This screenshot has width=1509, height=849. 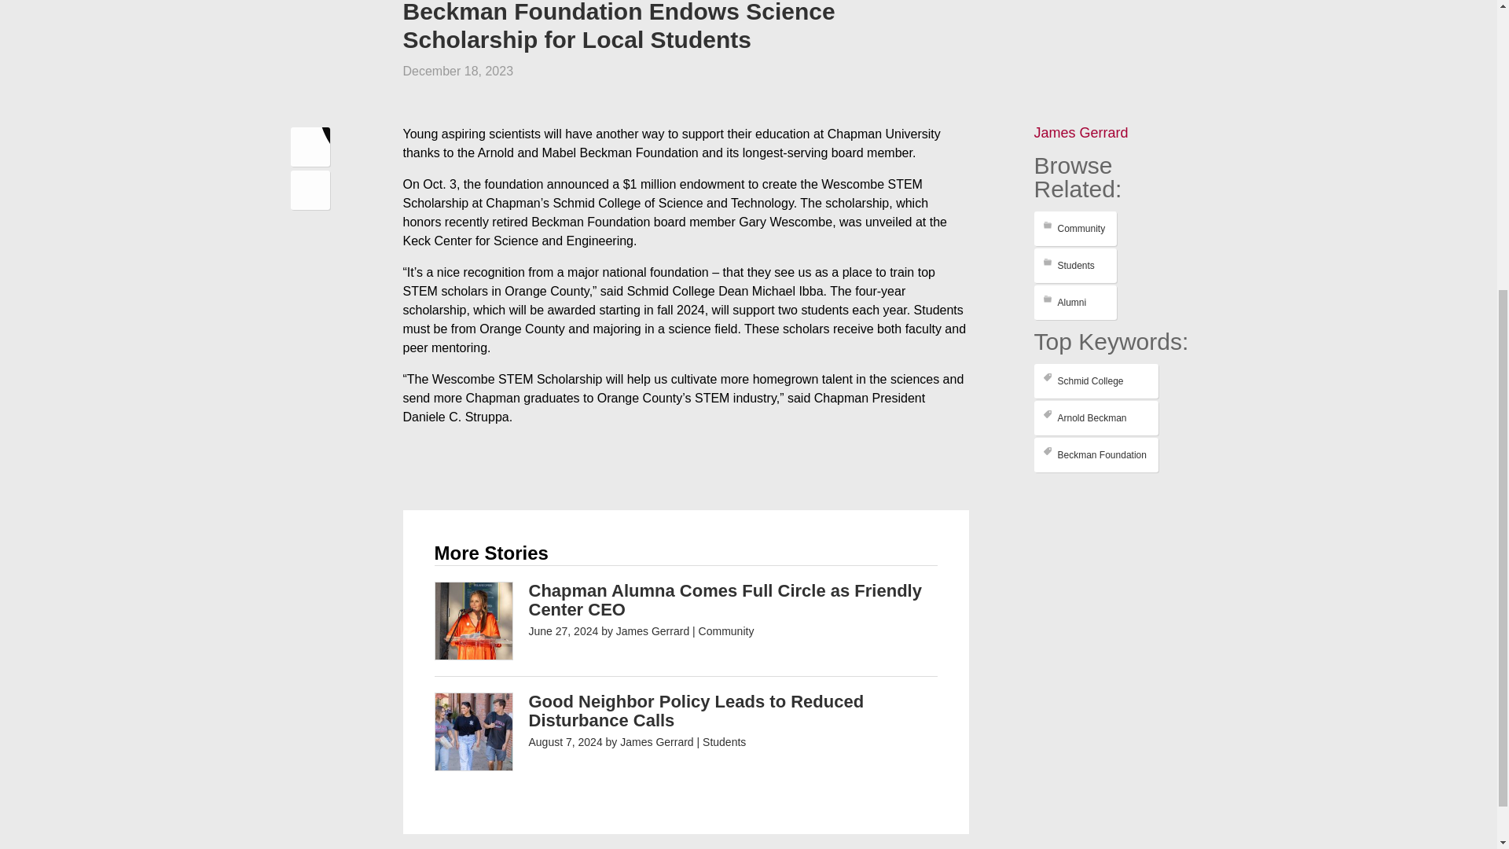 What do you see at coordinates (1081, 132) in the screenshot?
I see `James Gerrard` at bounding box center [1081, 132].